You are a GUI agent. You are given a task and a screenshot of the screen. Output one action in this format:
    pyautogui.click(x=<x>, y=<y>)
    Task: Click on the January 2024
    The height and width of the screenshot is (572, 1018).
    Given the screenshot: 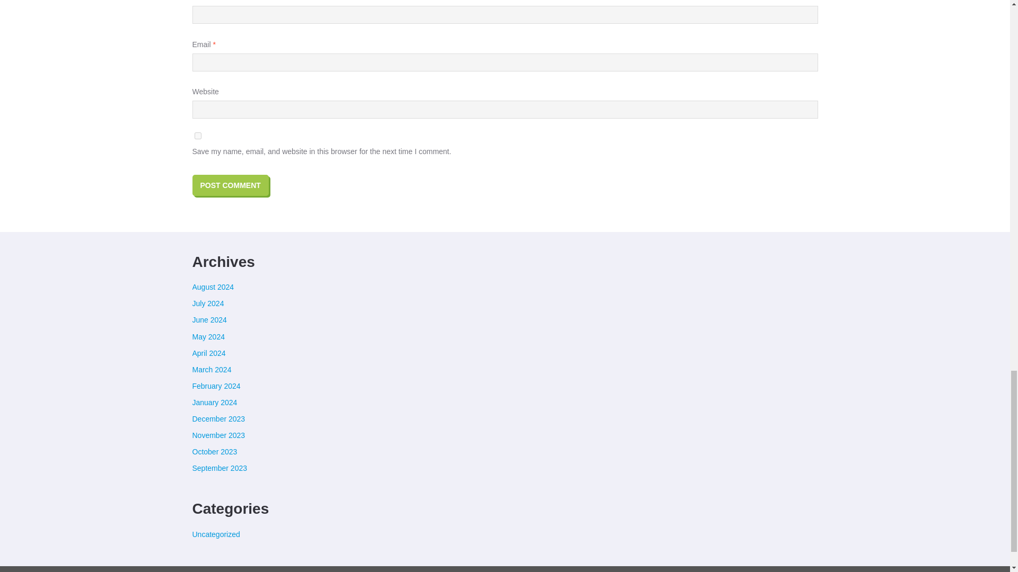 What is the action you would take?
    pyautogui.click(x=214, y=402)
    